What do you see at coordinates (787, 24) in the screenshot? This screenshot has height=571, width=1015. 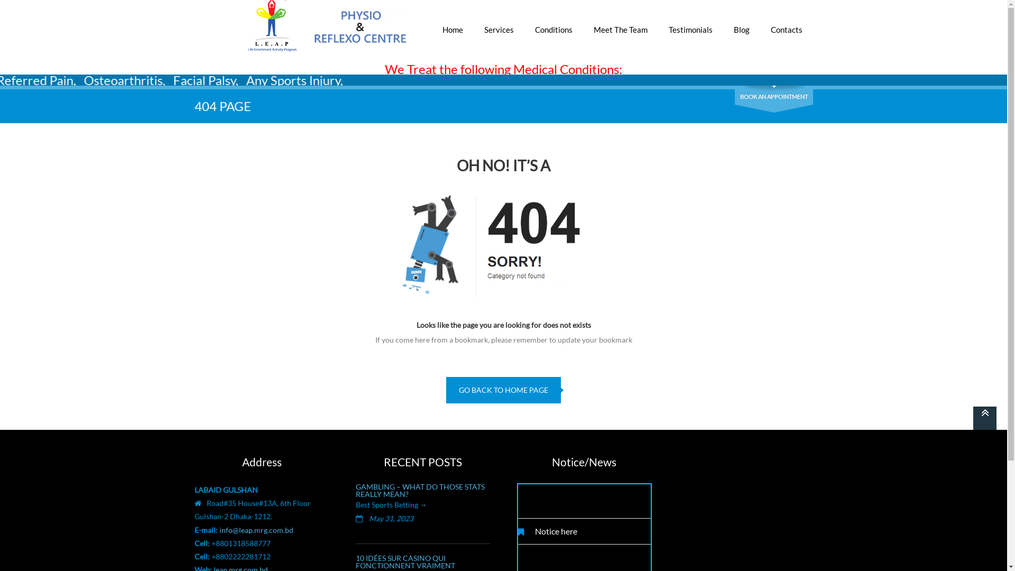 I see `Contacts` at bounding box center [787, 24].